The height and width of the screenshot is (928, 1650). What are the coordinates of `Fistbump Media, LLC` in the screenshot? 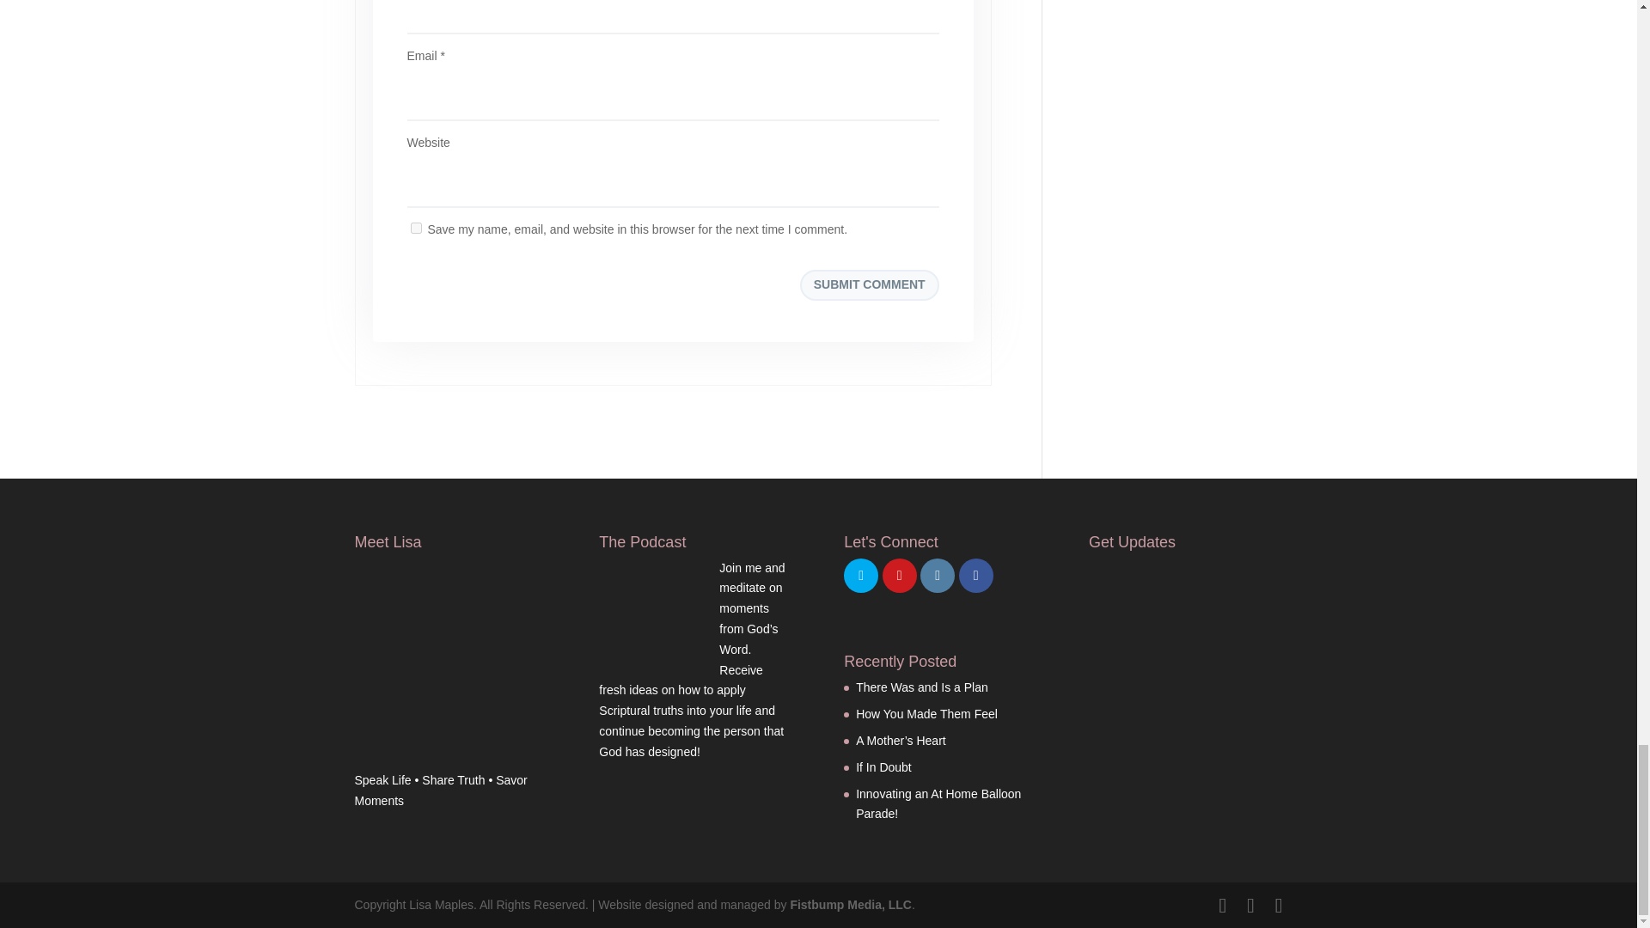 It's located at (851, 904).